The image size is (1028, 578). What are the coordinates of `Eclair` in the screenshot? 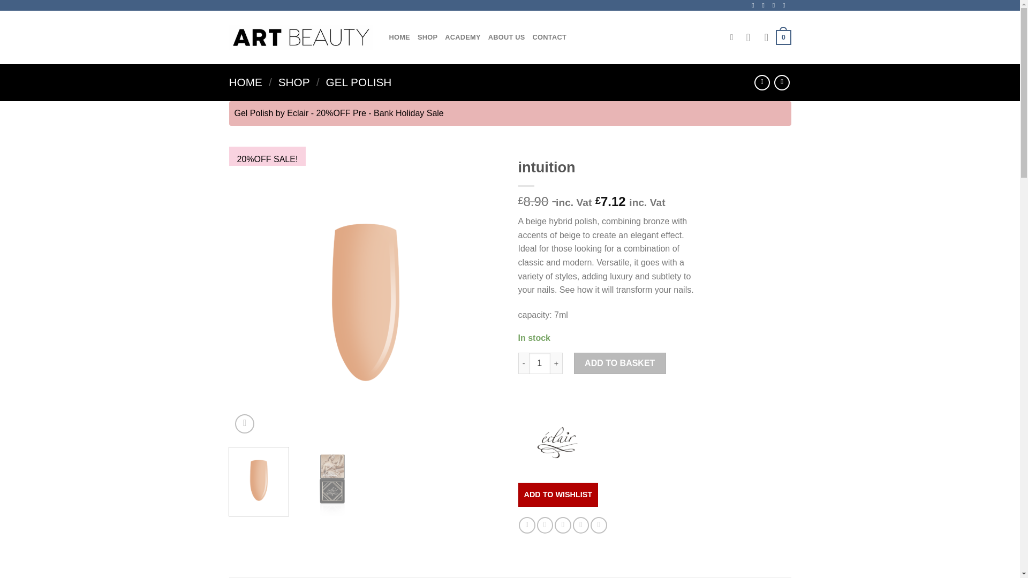 It's located at (558, 442).